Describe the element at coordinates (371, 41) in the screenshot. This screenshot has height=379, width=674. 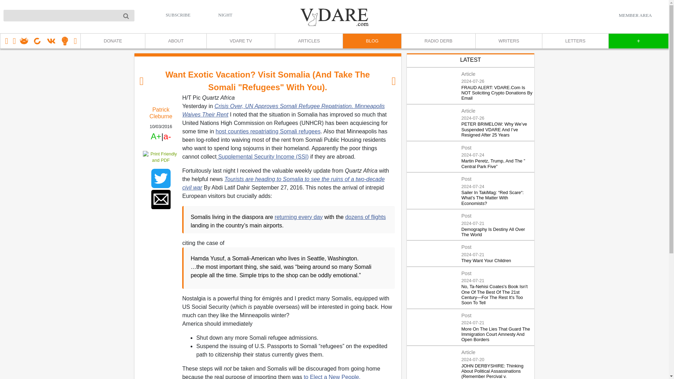
I see `BLOG` at that location.